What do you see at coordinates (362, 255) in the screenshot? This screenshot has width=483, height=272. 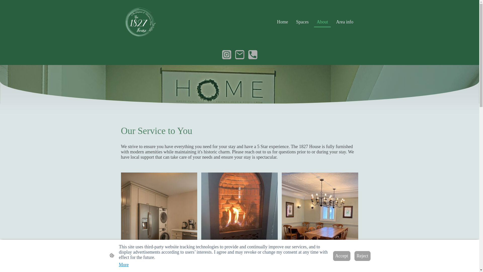 I see `Reject` at bounding box center [362, 255].